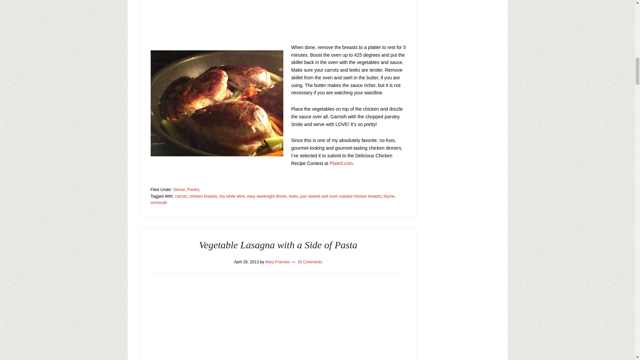 This screenshot has height=360, width=640. Describe the element at coordinates (389, 196) in the screenshot. I see `thyme` at that location.